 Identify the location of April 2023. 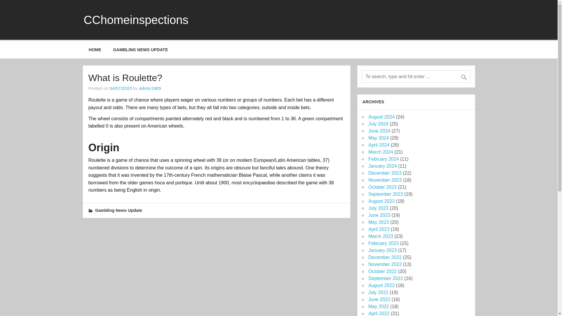
(379, 229).